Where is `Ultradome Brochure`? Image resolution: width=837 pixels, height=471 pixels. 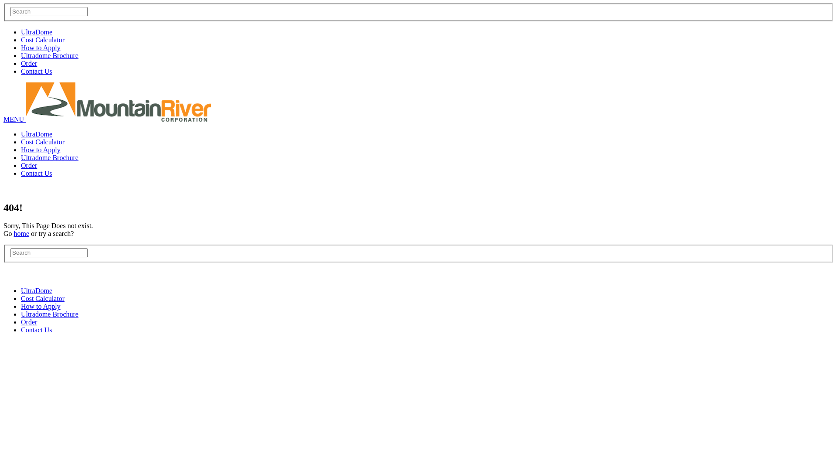 Ultradome Brochure is located at coordinates (50, 314).